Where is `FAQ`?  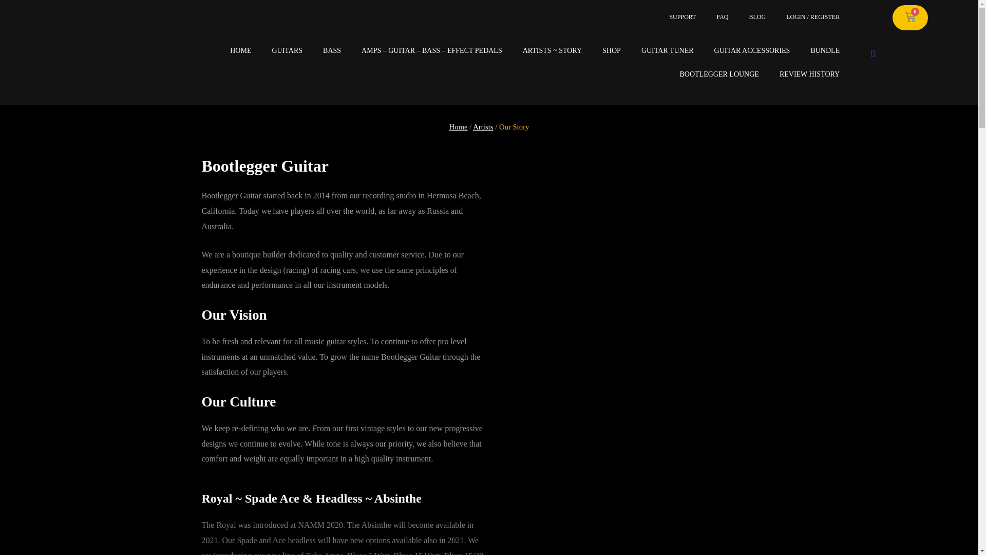 FAQ is located at coordinates (722, 16).